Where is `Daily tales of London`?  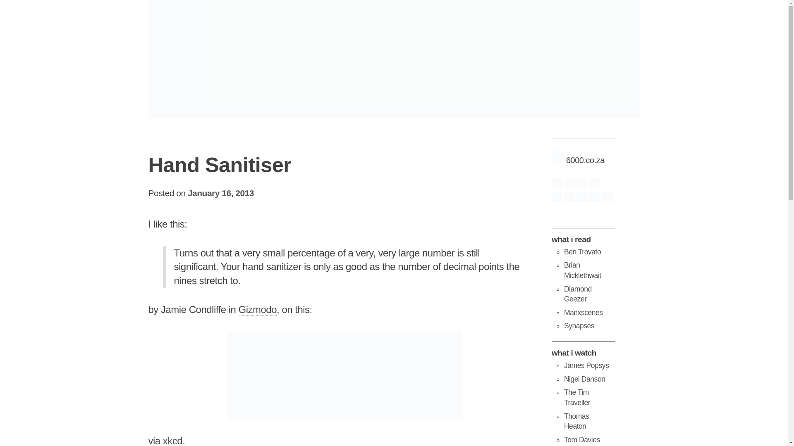
Daily tales of London is located at coordinates (577, 294).